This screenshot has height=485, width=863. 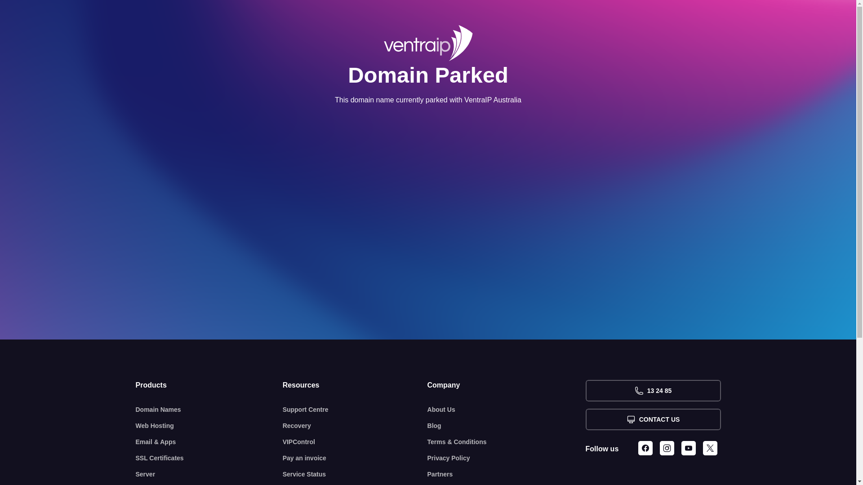 What do you see at coordinates (355, 426) in the screenshot?
I see `Recovery` at bounding box center [355, 426].